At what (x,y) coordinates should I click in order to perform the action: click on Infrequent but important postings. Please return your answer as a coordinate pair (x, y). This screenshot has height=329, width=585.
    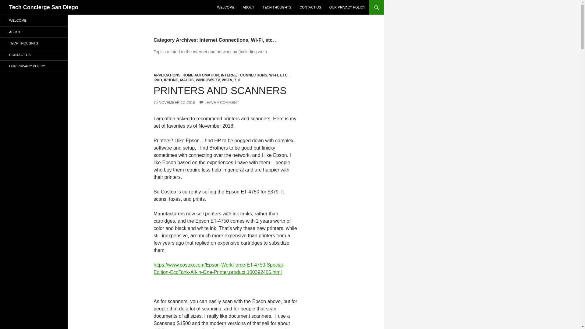
    Looking at the image, I should click on (34, 43).